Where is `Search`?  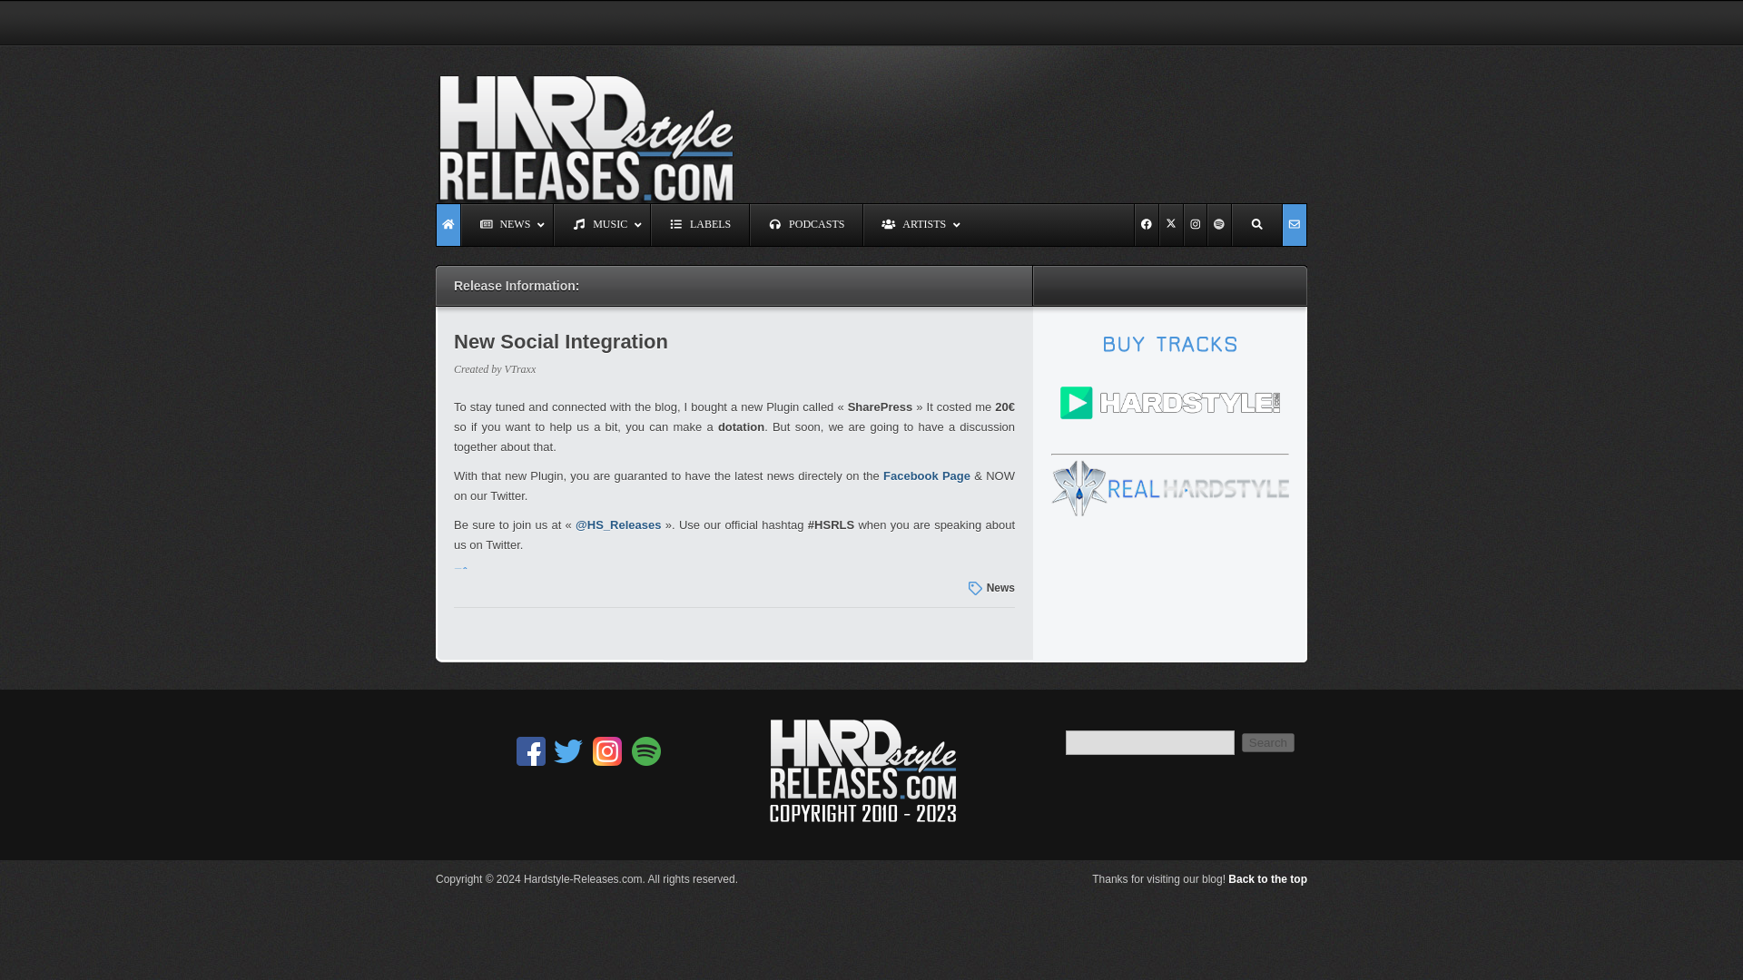 Search is located at coordinates (1267, 742).